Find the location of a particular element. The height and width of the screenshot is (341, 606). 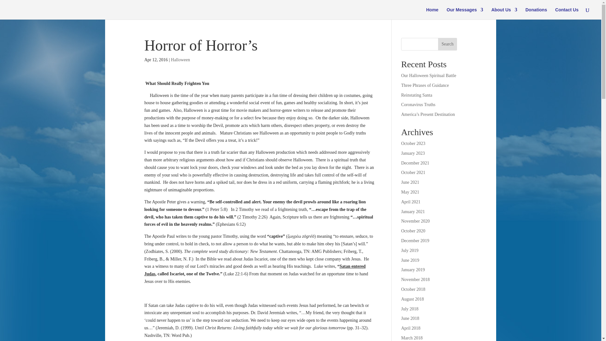

About Us is located at coordinates (504, 13).